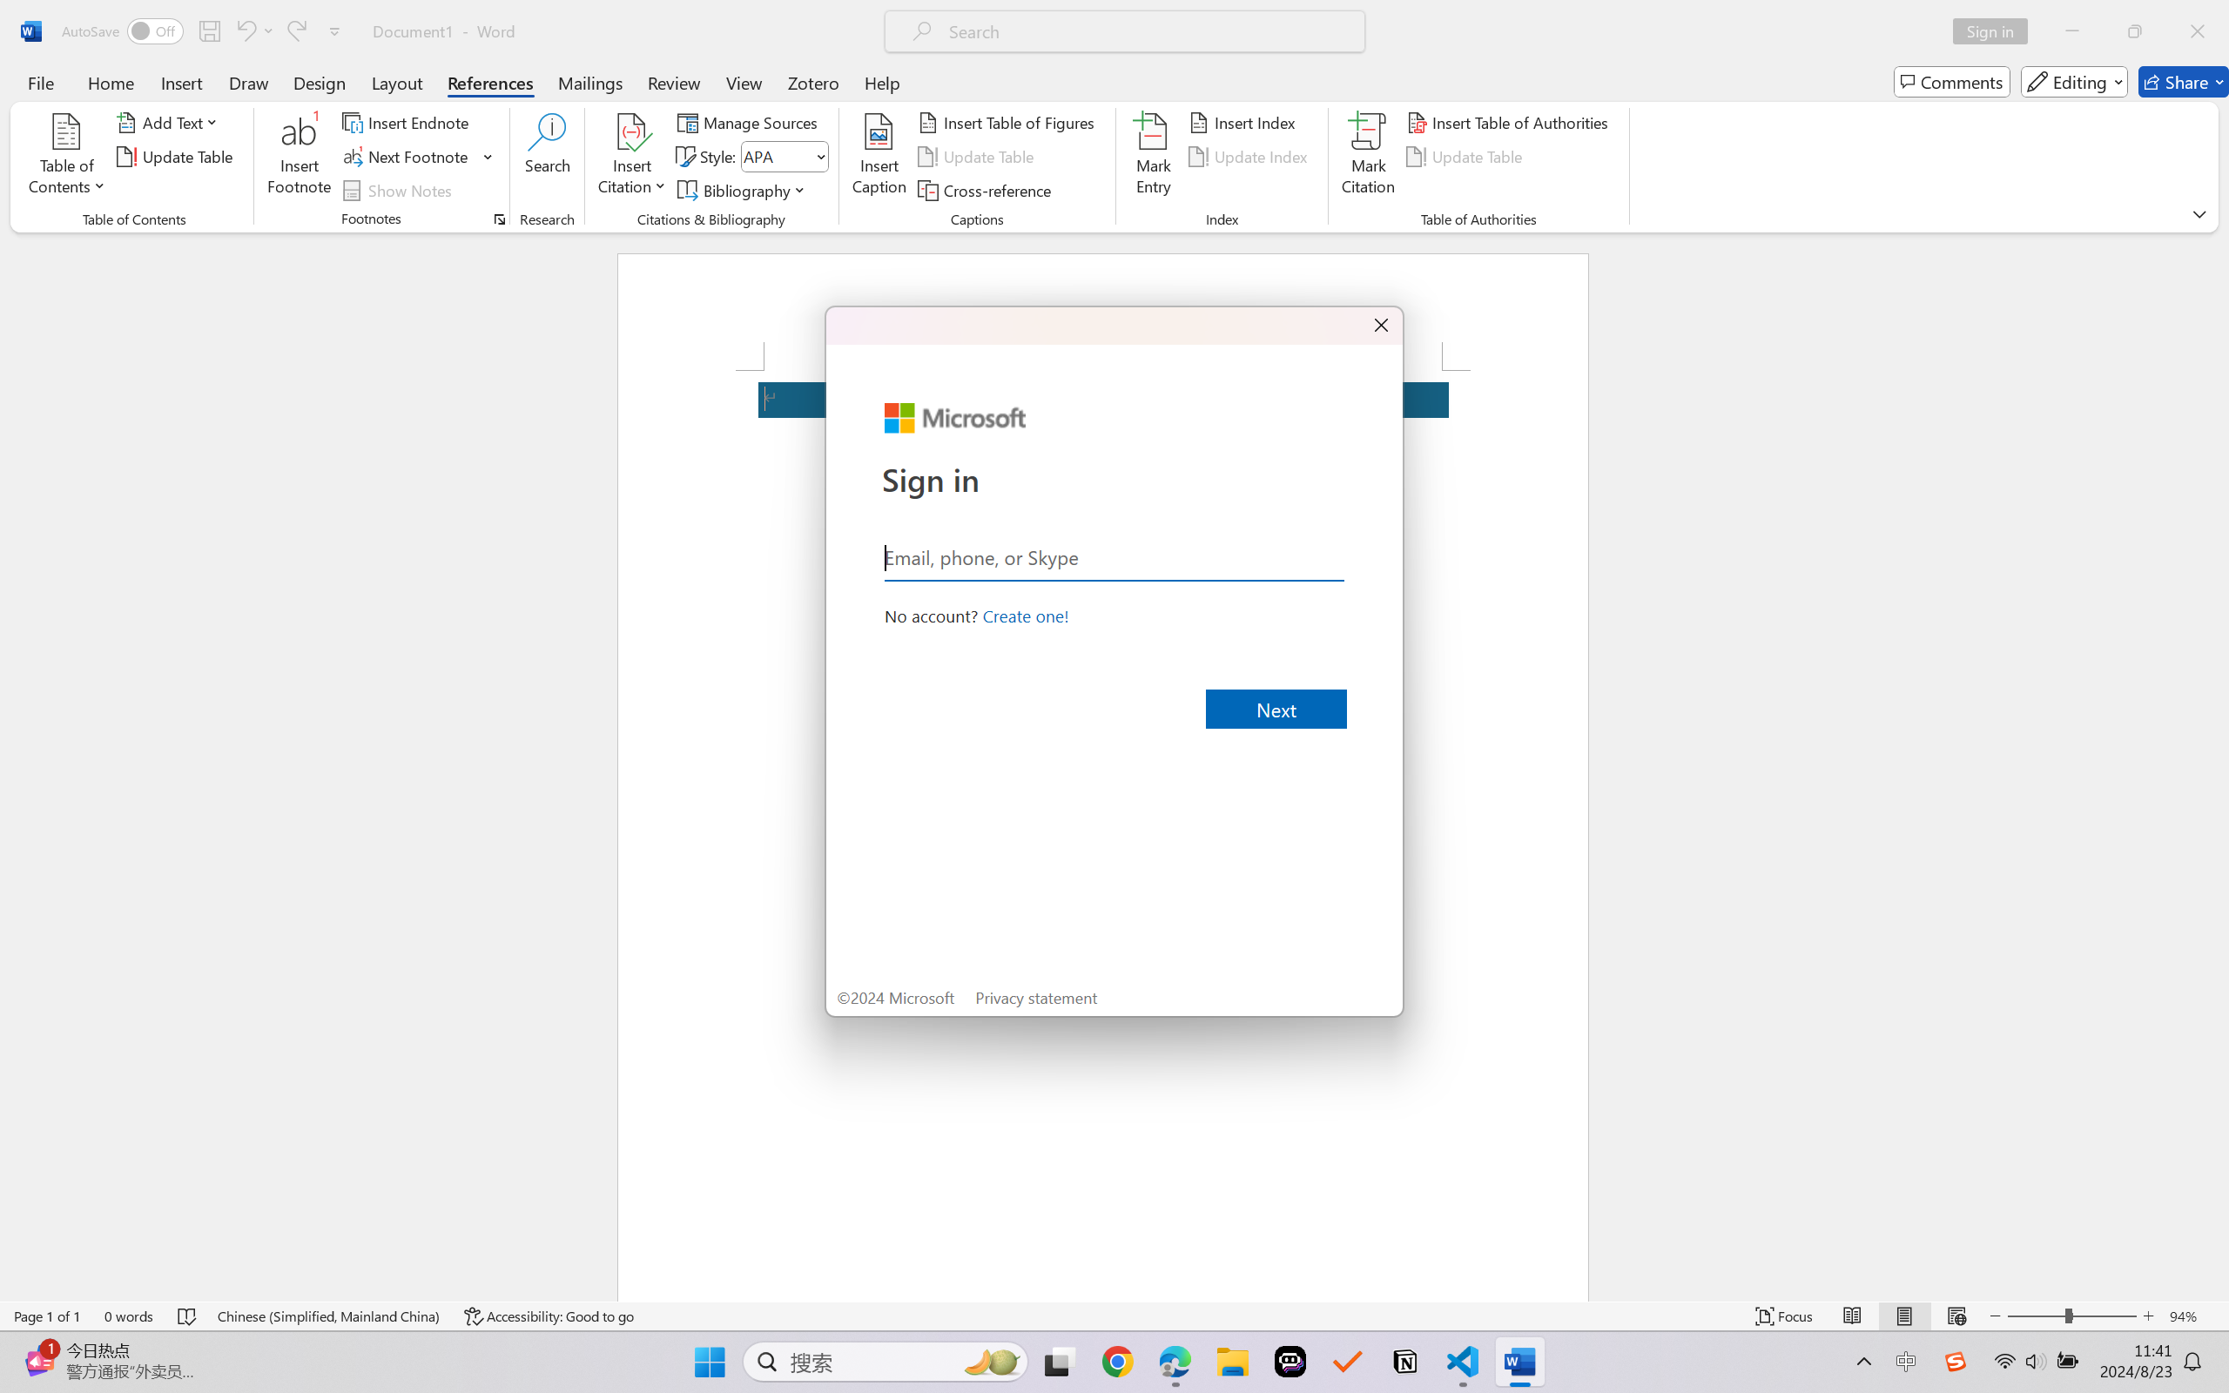 This screenshot has height=1393, width=2229. Describe the element at coordinates (1153, 157) in the screenshot. I see `Mark Entry...` at that location.